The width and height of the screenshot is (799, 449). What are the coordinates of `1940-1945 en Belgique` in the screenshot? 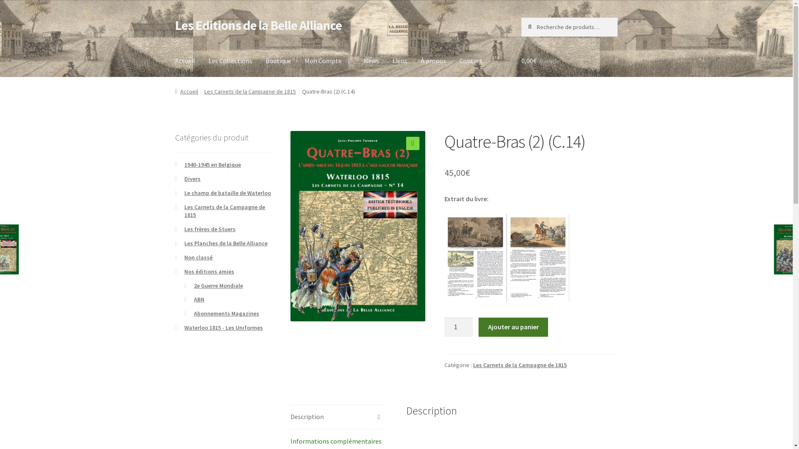 It's located at (213, 165).